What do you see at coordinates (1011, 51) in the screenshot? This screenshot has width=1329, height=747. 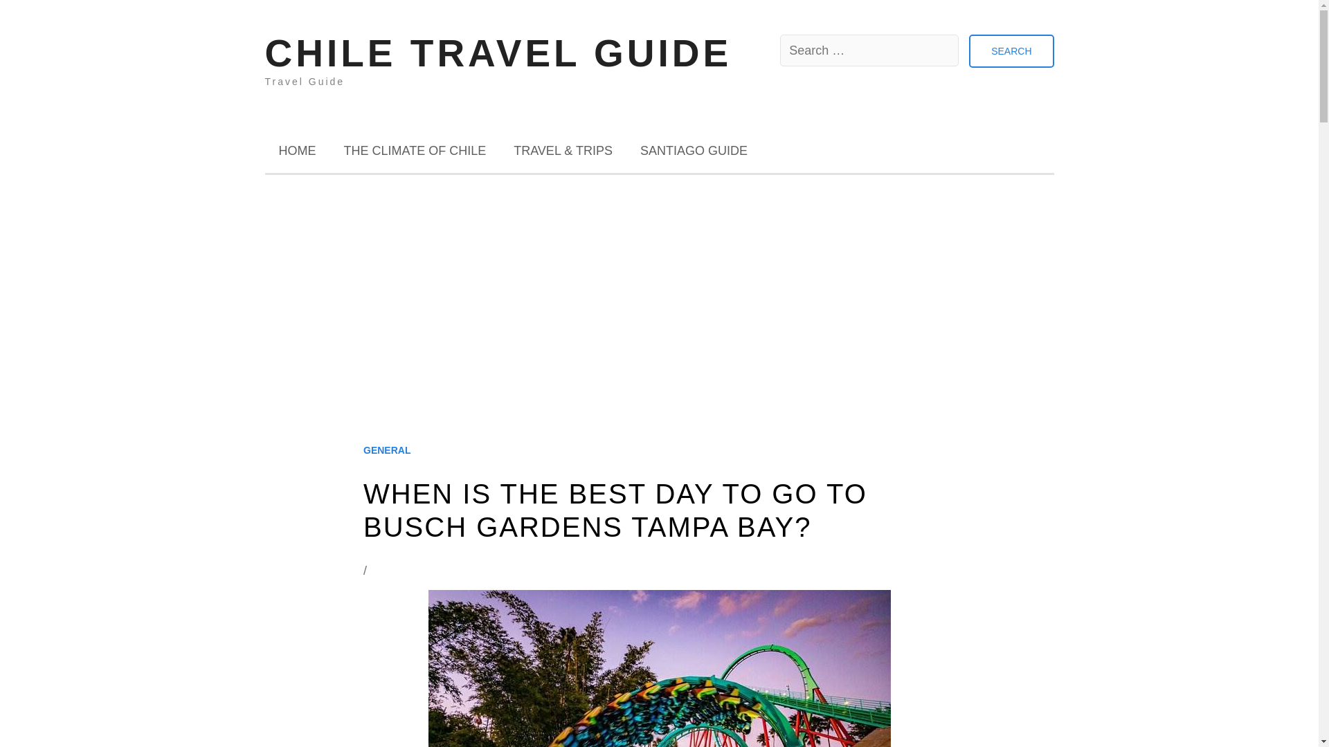 I see `Search` at bounding box center [1011, 51].